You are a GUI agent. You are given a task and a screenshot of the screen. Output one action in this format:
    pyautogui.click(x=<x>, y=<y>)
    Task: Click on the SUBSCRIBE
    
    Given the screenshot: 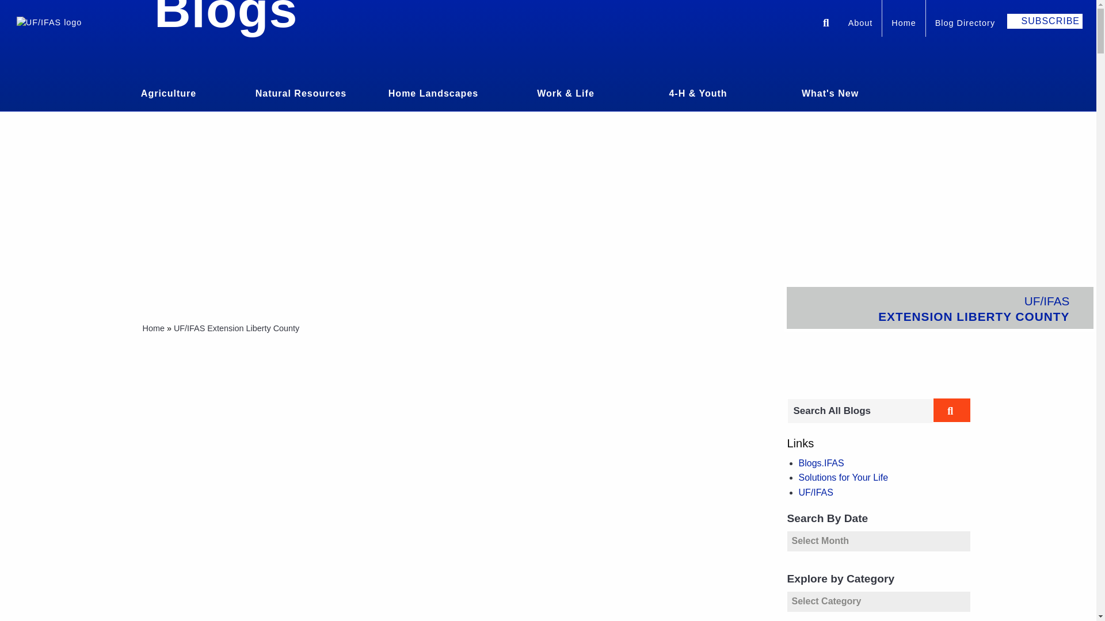 What is the action you would take?
    pyautogui.click(x=1045, y=21)
    